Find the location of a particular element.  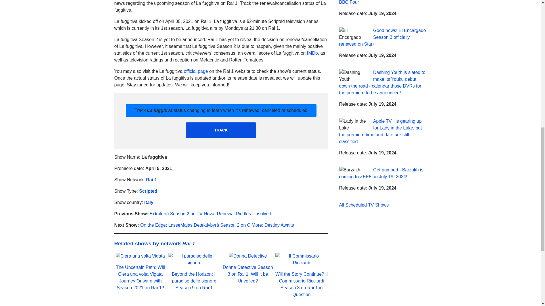

Scripted is located at coordinates (148, 191).